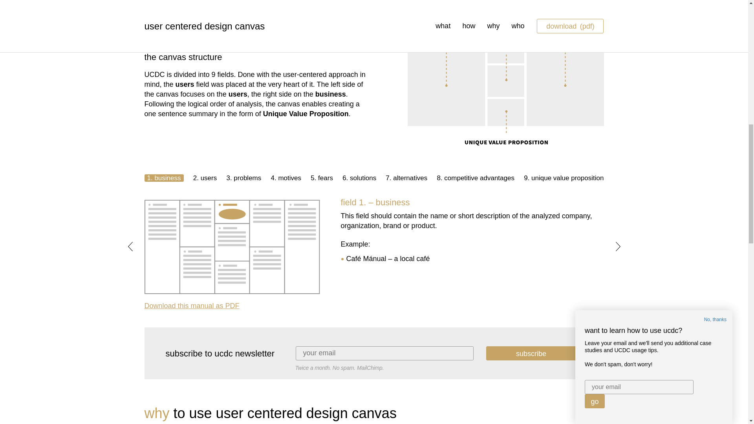 This screenshot has height=424, width=754. Describe the element at coordinates (243, 178) in the screenshot. I see `1. business` at that location.